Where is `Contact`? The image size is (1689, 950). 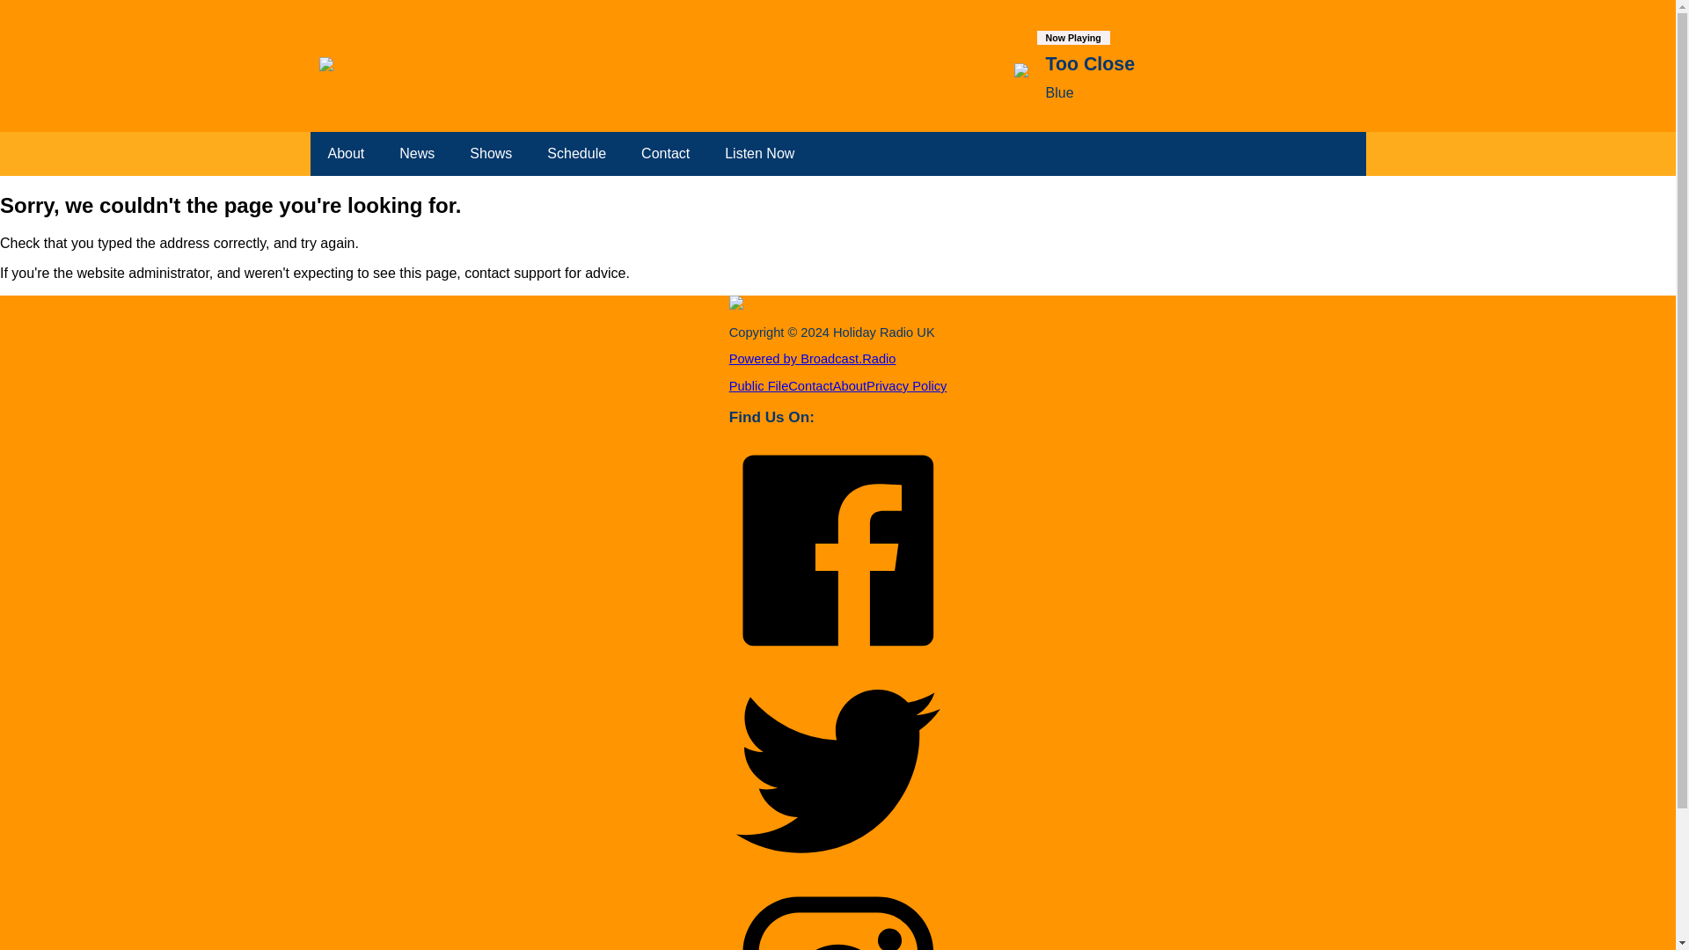
Contact is located at coordinates (810, 385).